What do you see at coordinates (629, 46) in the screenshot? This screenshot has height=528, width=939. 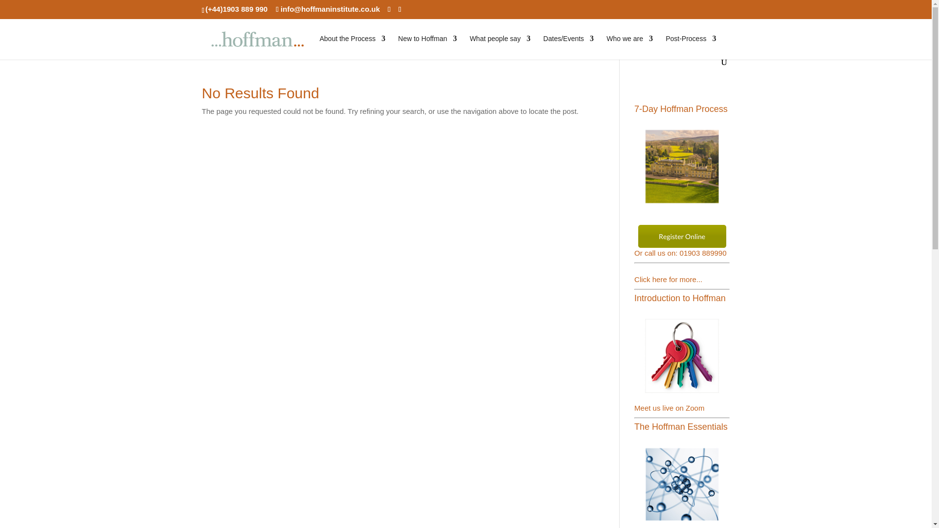 I see `Who we are` at bounding box center [629, 46].